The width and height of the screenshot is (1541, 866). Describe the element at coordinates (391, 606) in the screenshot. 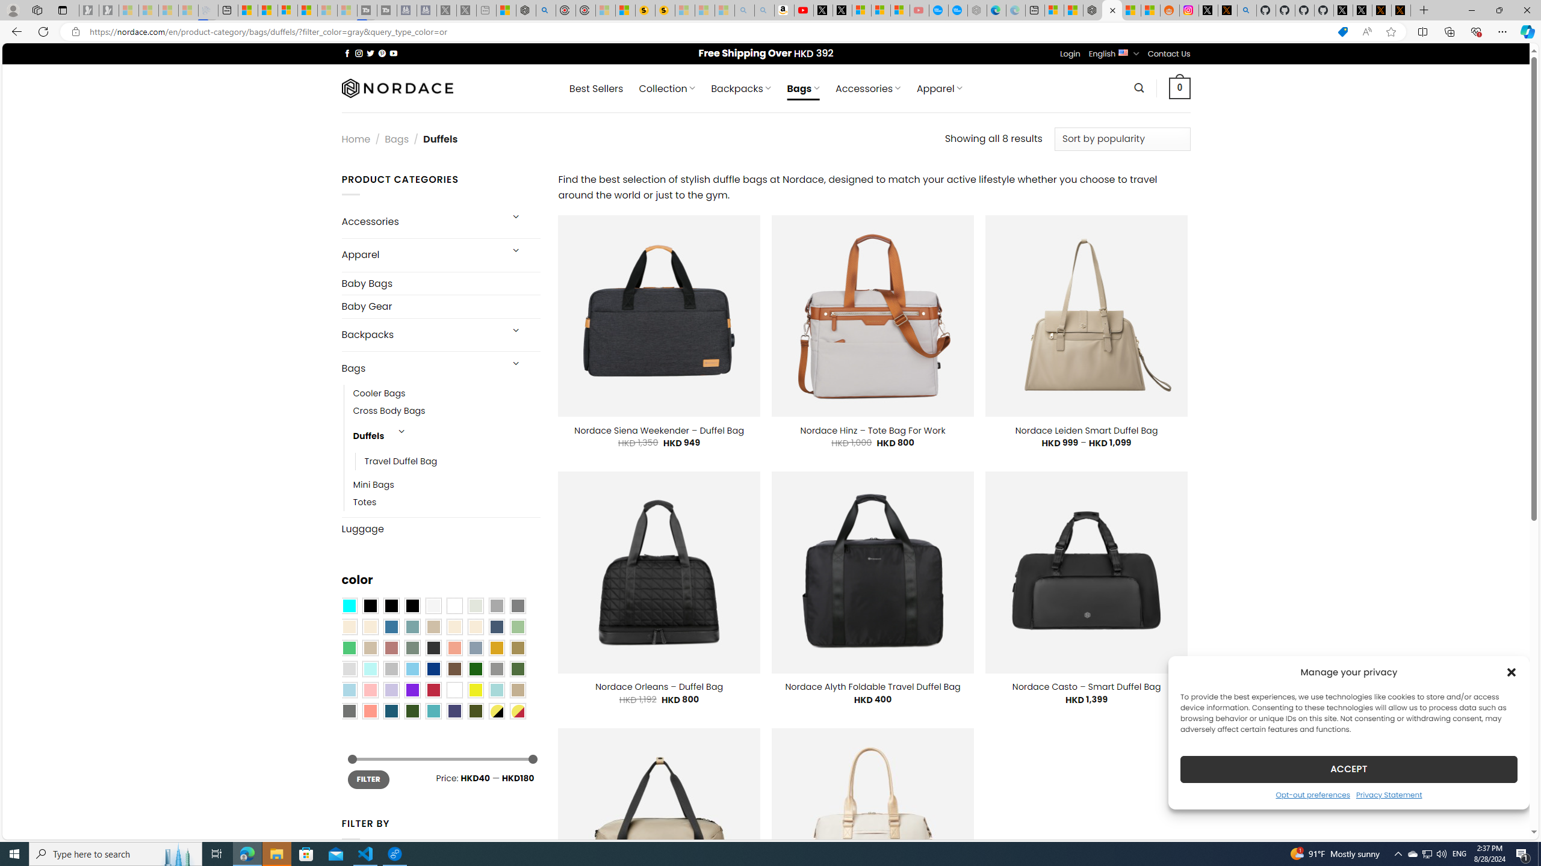

I see `Black` at that location.